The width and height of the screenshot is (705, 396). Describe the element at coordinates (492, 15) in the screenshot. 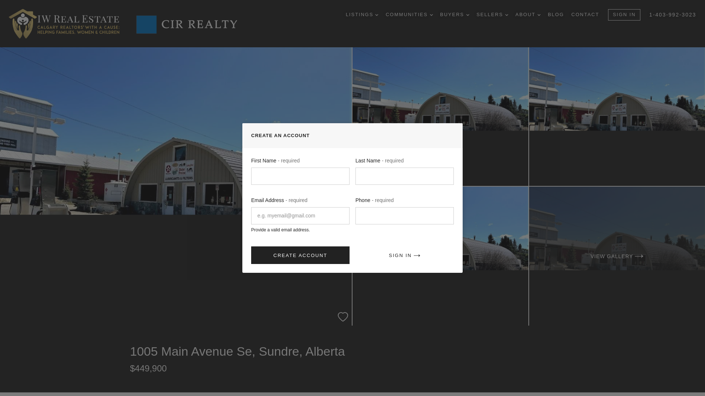

I see `SELLERS DROPDOWN ARROW` at that location.